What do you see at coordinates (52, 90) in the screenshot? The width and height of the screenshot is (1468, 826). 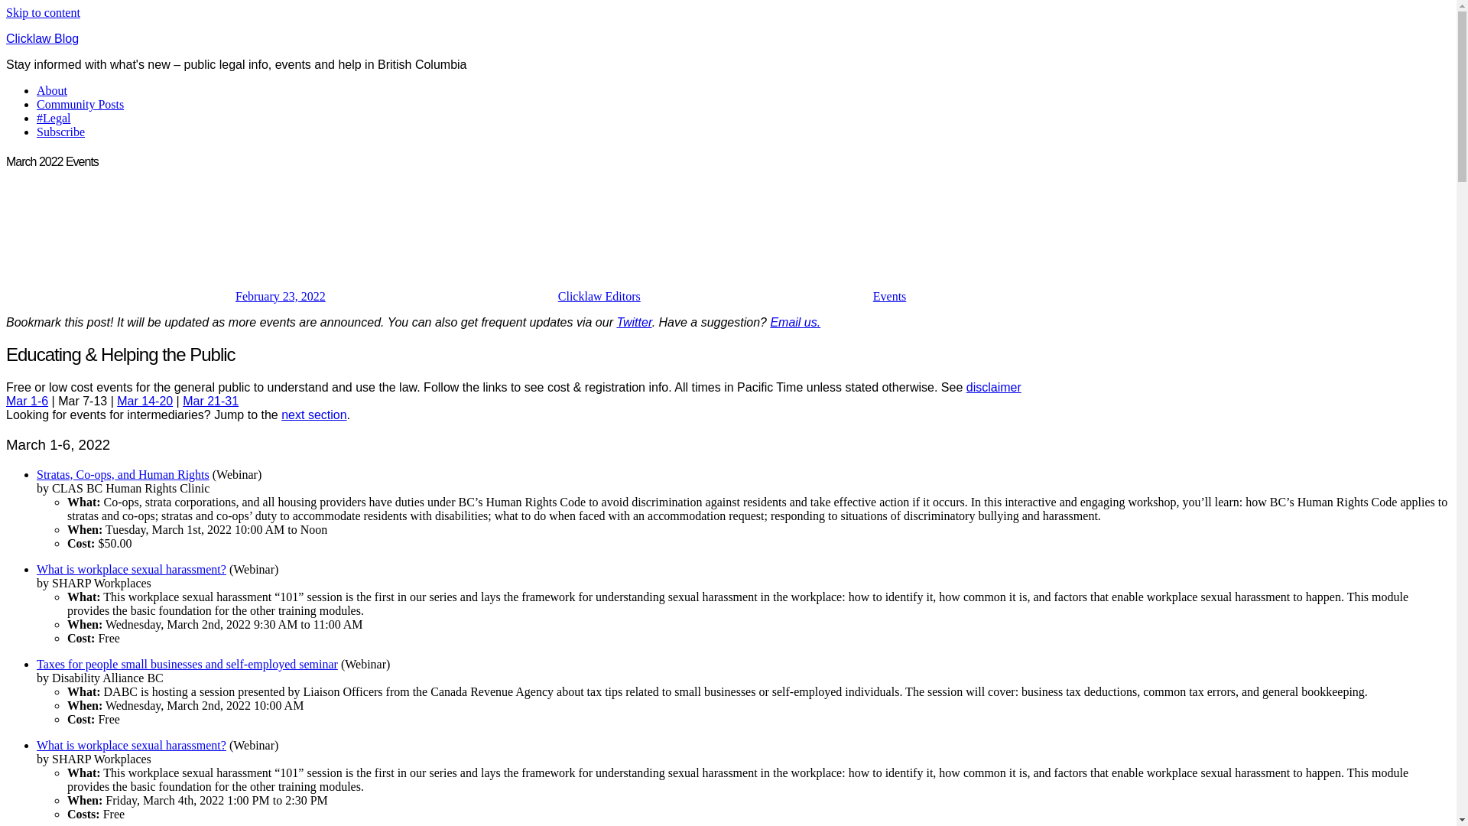 I see `About` at bounding box center [52, 90].